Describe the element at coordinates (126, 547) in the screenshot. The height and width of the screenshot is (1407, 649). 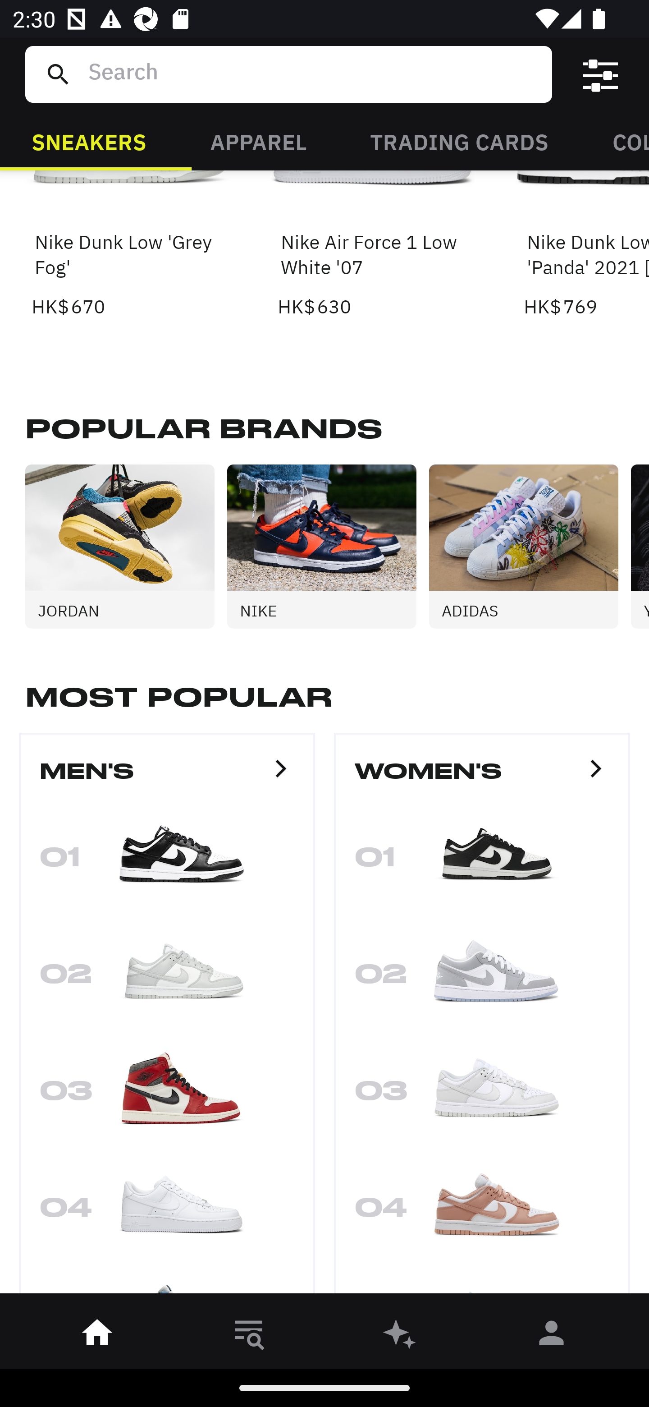
I see `JORDAN` at that location.